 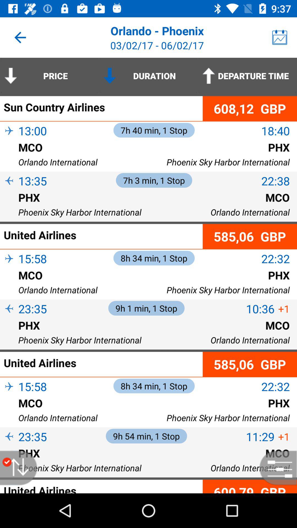 What do you see at coordinates (9, 190) in the screenshot?
I see `tap item below 13:35` at bounding box center [9, 190].